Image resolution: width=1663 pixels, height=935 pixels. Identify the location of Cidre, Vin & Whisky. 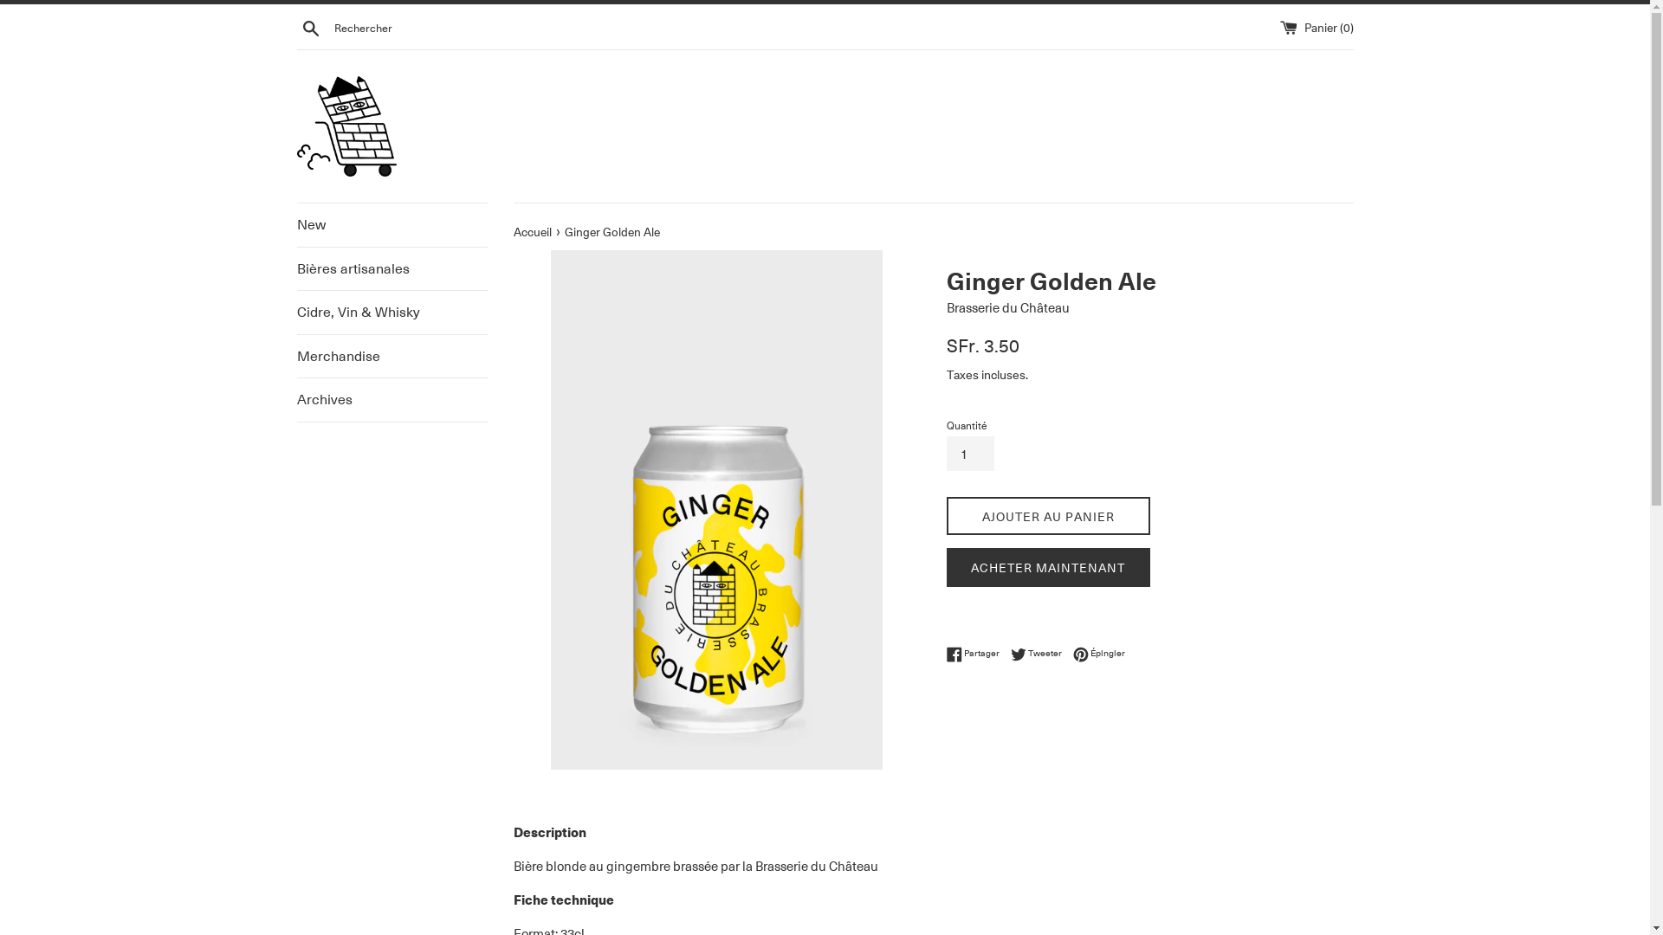
(391, 313).